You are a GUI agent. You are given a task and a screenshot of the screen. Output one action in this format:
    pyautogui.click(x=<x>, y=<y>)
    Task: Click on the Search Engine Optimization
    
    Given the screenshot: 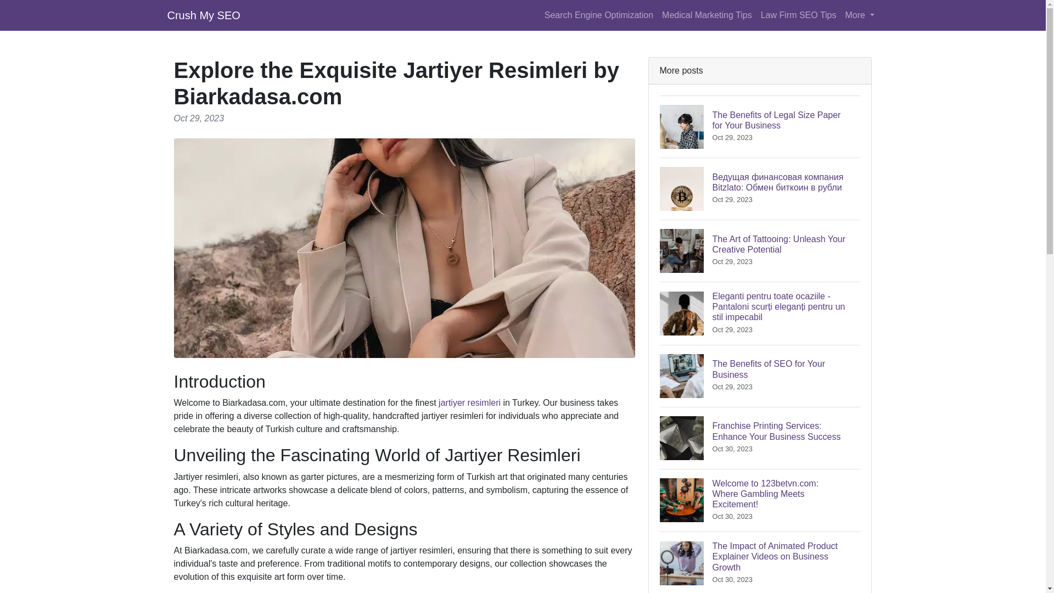 What is the action you would take?
    pyautogui.click(x=598, y=15)
    